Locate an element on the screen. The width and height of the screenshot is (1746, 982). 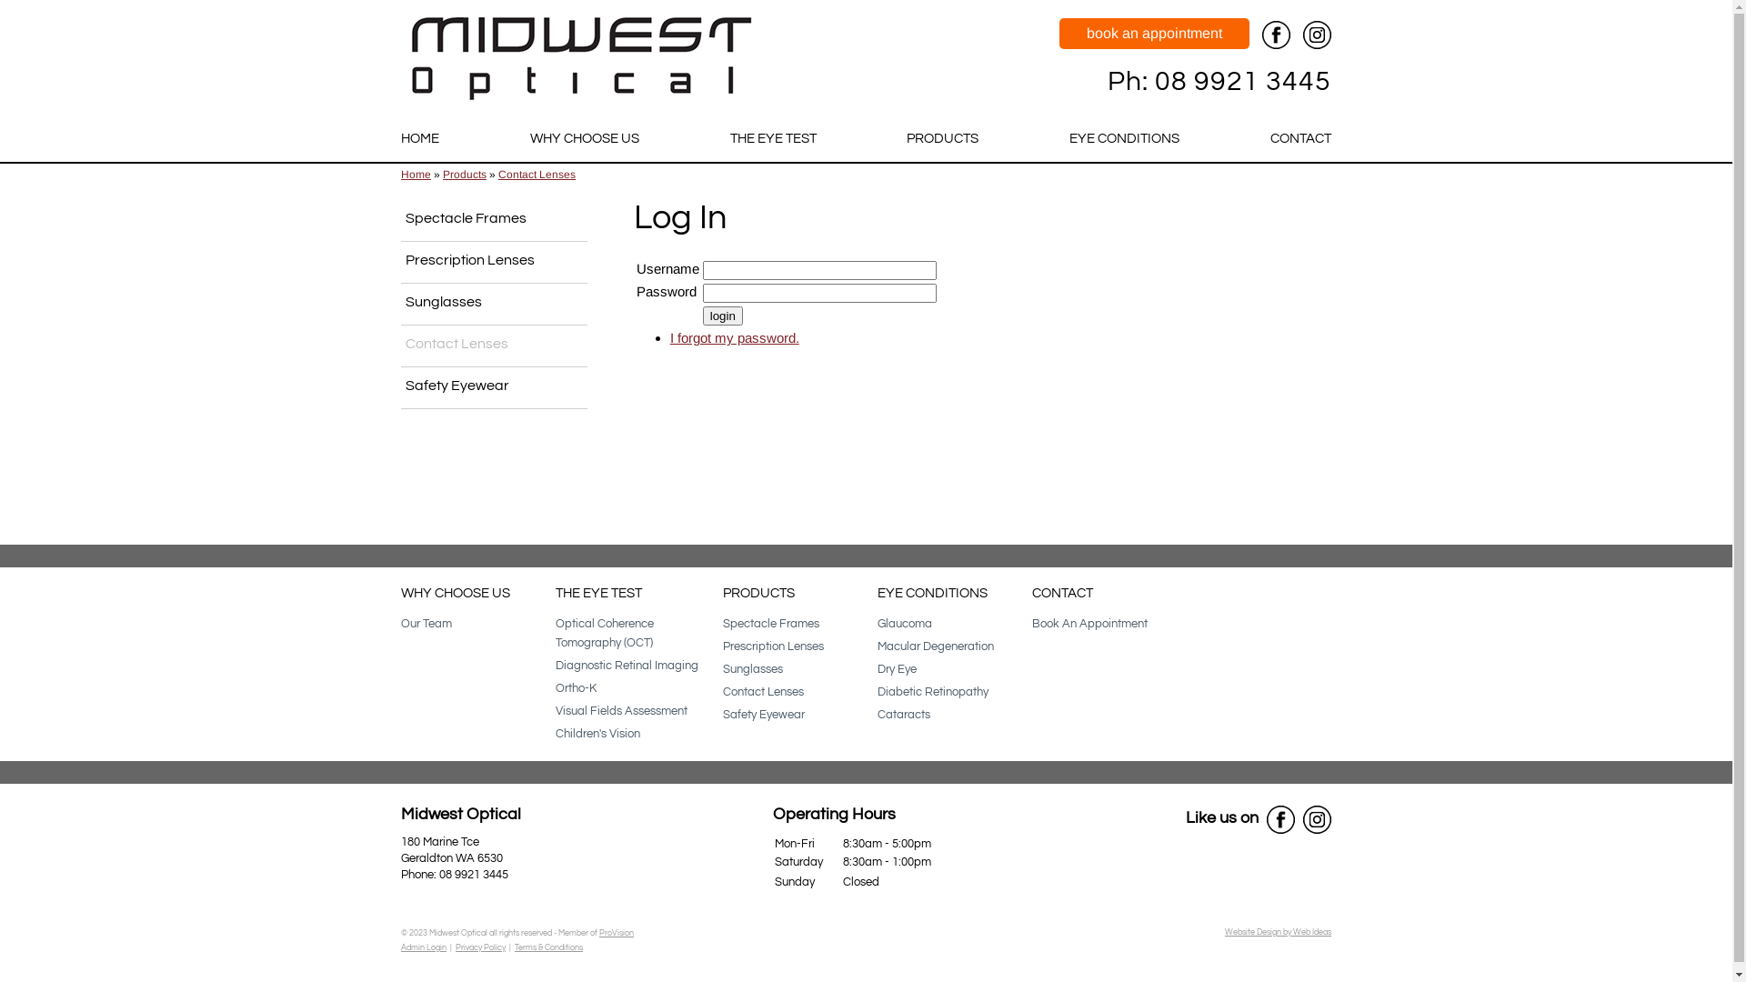
Visual Fields Assessment is located at coordinates (622, 711).